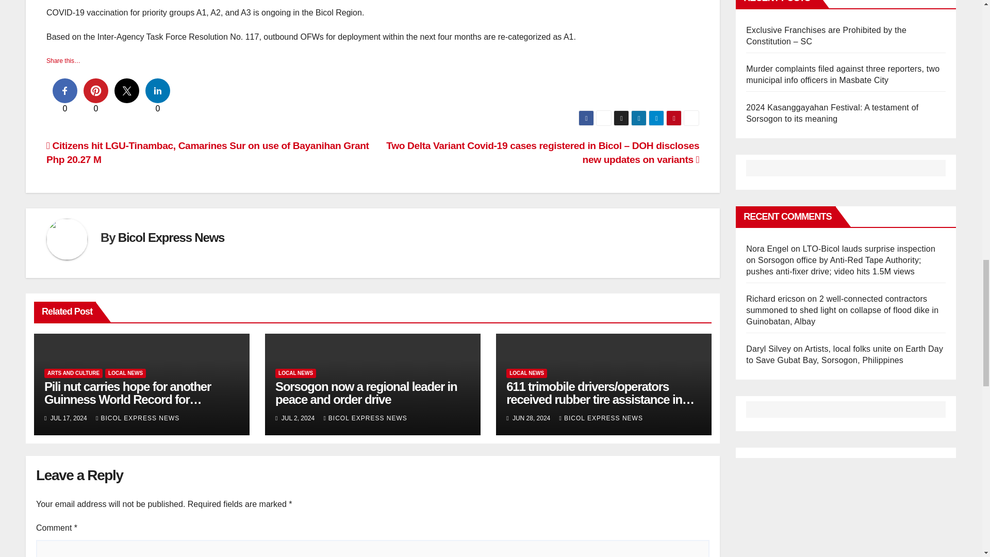  Describe the element at coordinates (95, 91) in the screenshot. I see `0` at that location.